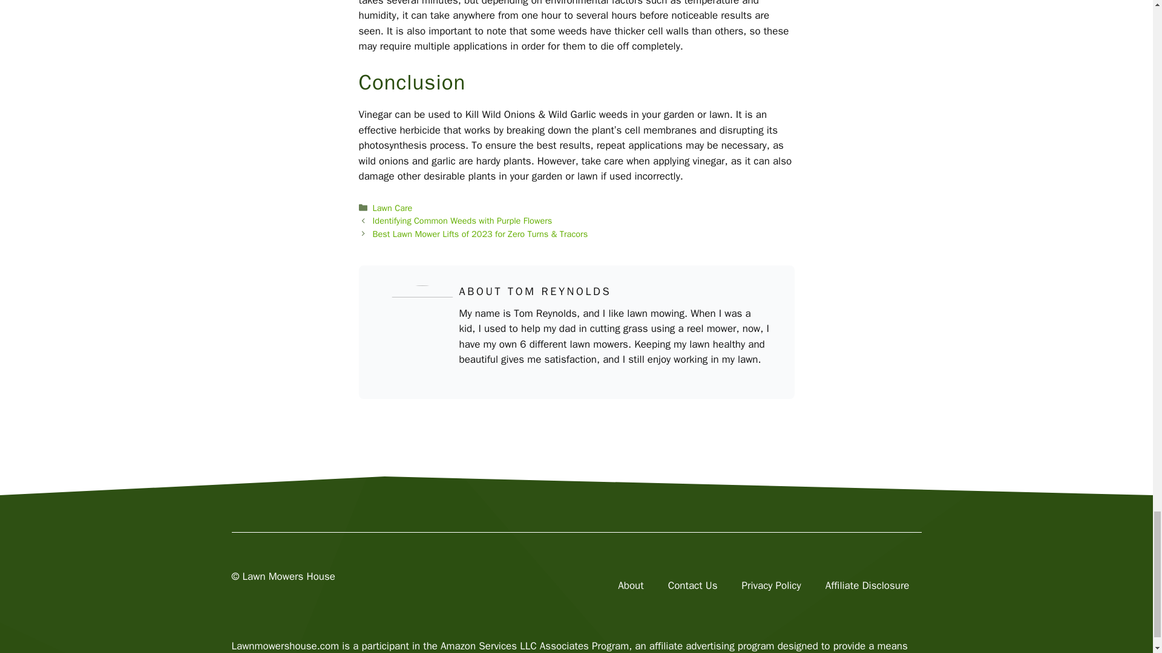 Image resolution: width=1162 pixels, height=653 pixels. What do you see at coordinates (630, 585) in the screenshot?
I see `About` at bounding box center [630, 585].